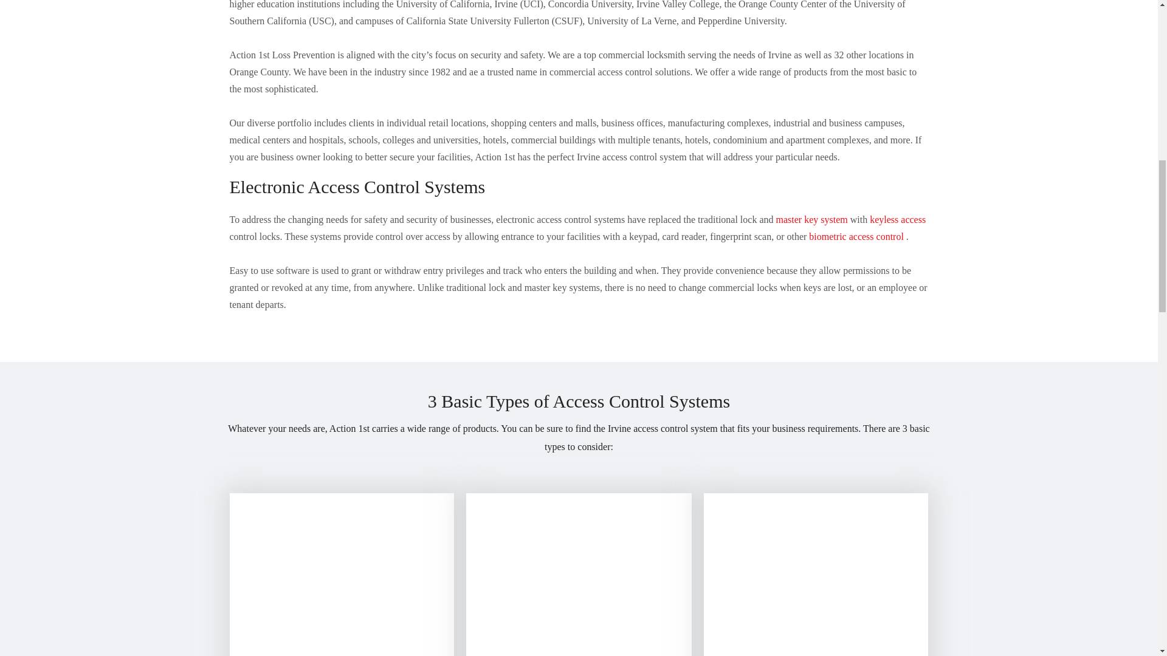 Image resolution: width=1167 pixels, height=656 pixels. What do you see at coordinates (897, 220) in the screenshot?
I see `keyless access` at bounding box center [897, 220].